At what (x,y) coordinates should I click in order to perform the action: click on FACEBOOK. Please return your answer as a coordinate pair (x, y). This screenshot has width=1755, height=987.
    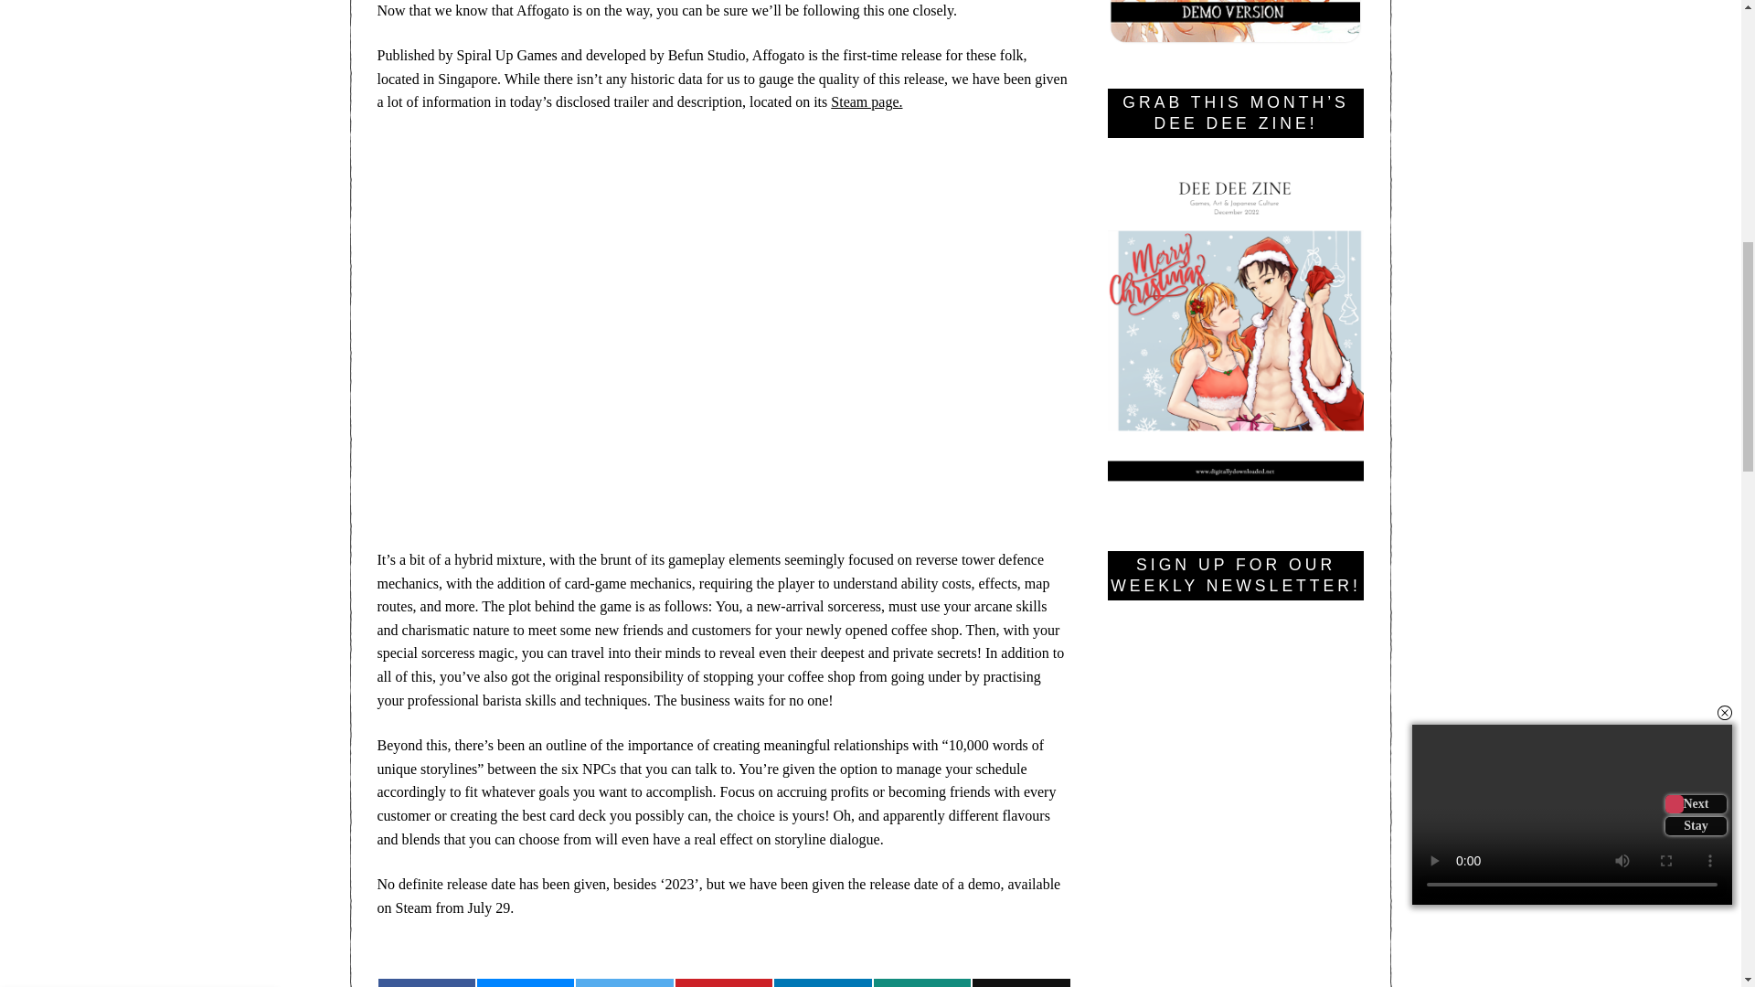
    Looking at the image, I should click on (525, 983).